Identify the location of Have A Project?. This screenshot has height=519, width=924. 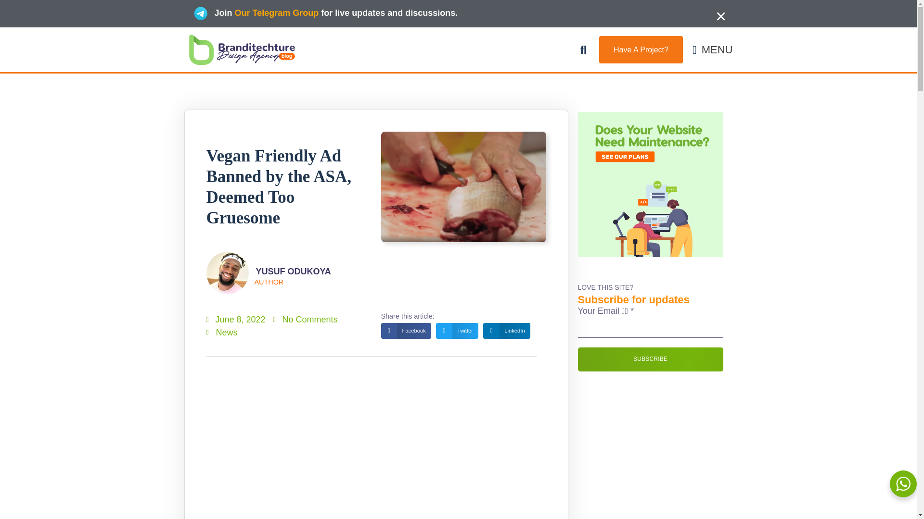
(641, 49).